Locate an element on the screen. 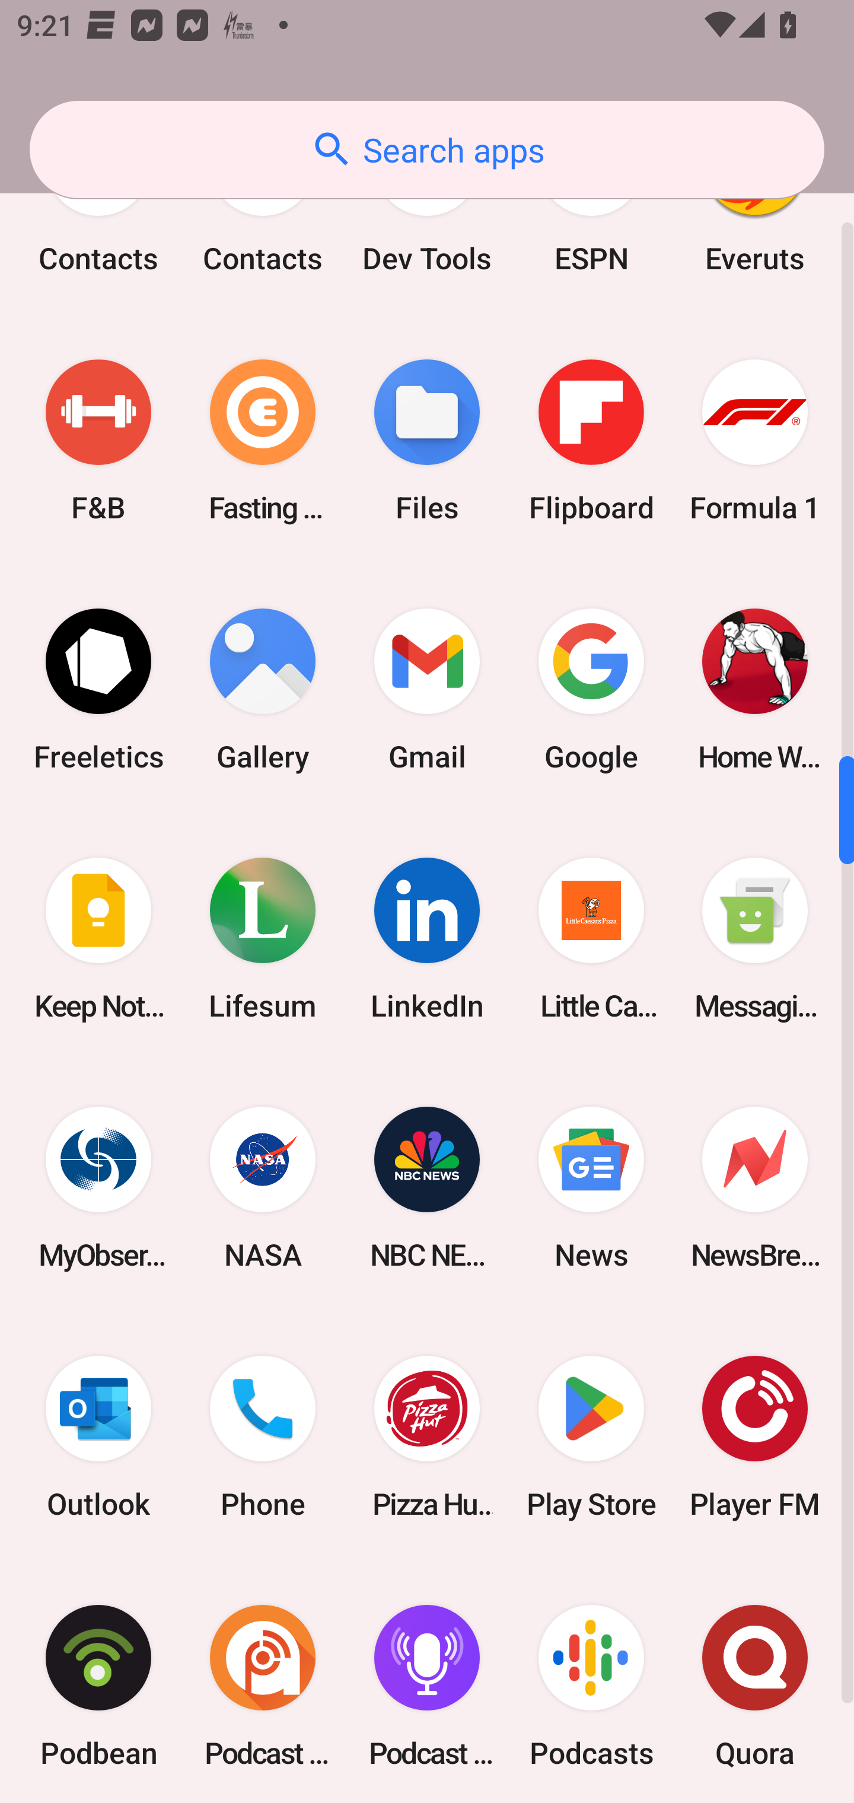 This screenshot has width=854, height=1803. Little Caesars Pizza is located at coordinates (591, 939).